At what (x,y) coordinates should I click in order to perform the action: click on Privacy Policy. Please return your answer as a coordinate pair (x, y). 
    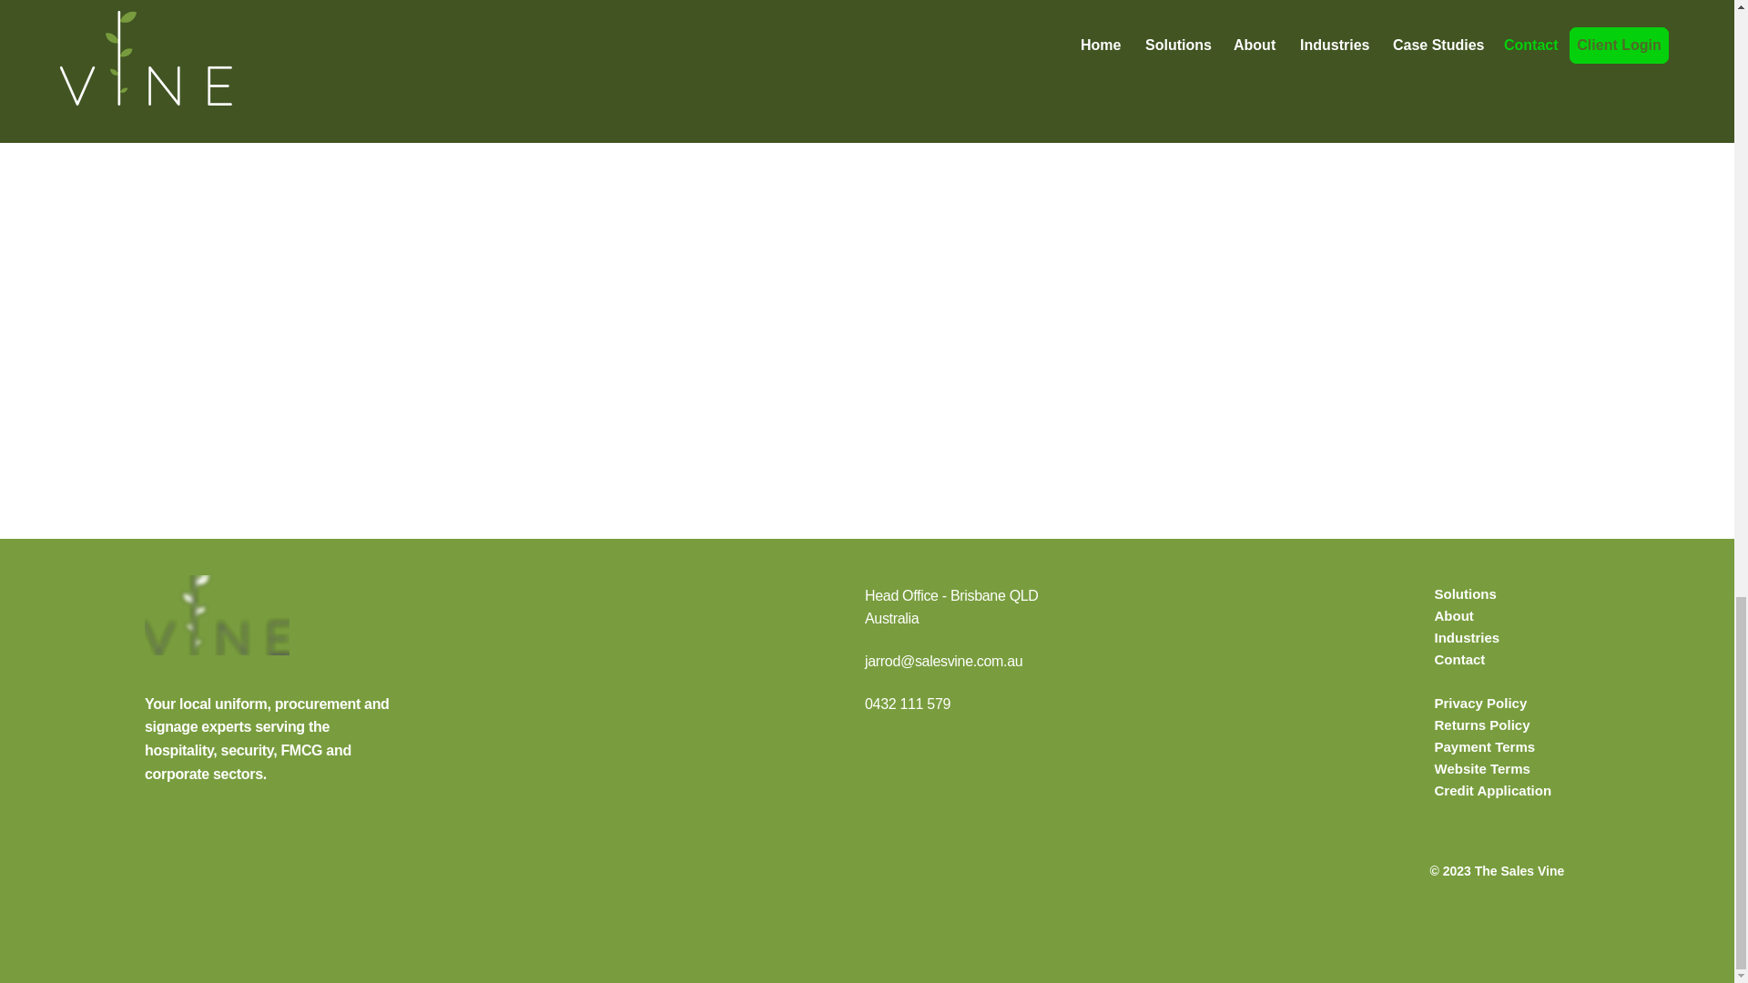
    Looking at the image, I should click on (1481, 703).